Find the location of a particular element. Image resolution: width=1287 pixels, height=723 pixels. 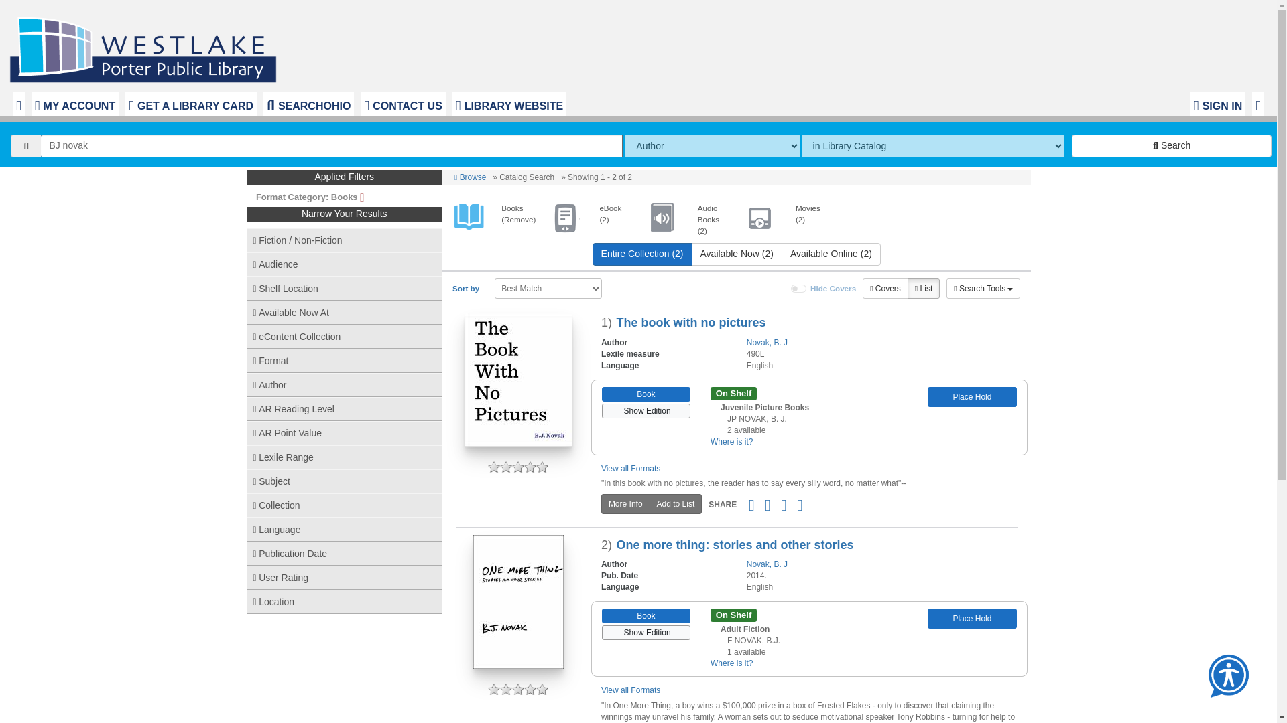

on is located at coordinates (799, 289).